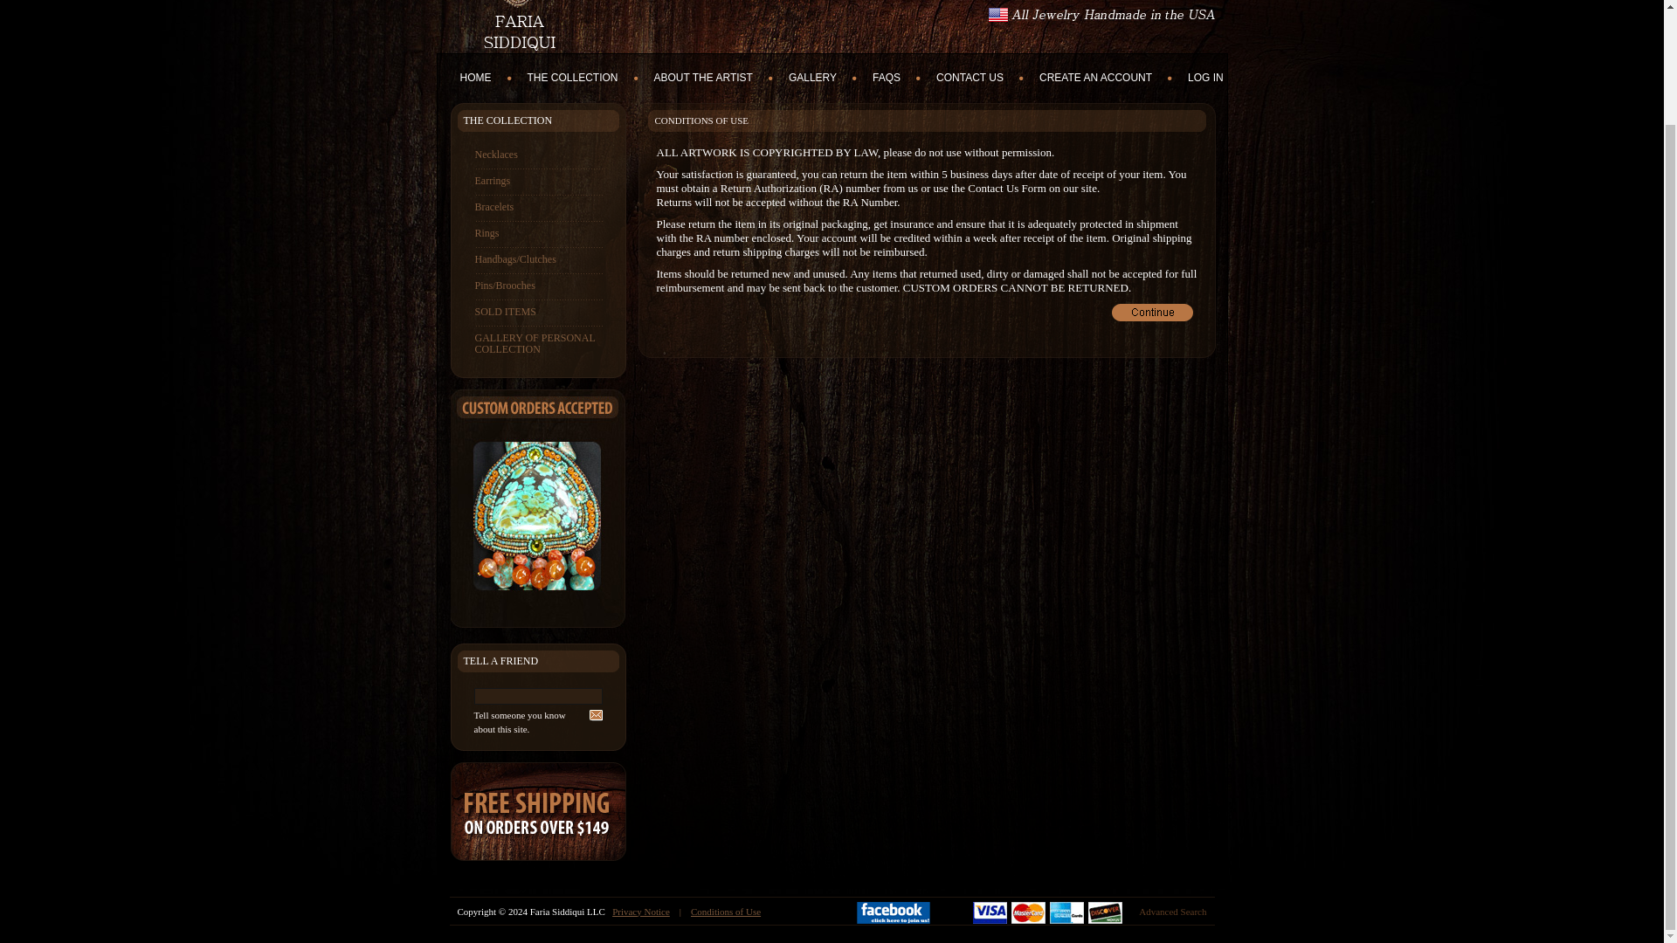 The width and height of the screenshot is (1677, 943). What do you see at coordinates (538, 313) in the screenshot?
I see `SOLD ITEMS` at bounding box center [538, 313].